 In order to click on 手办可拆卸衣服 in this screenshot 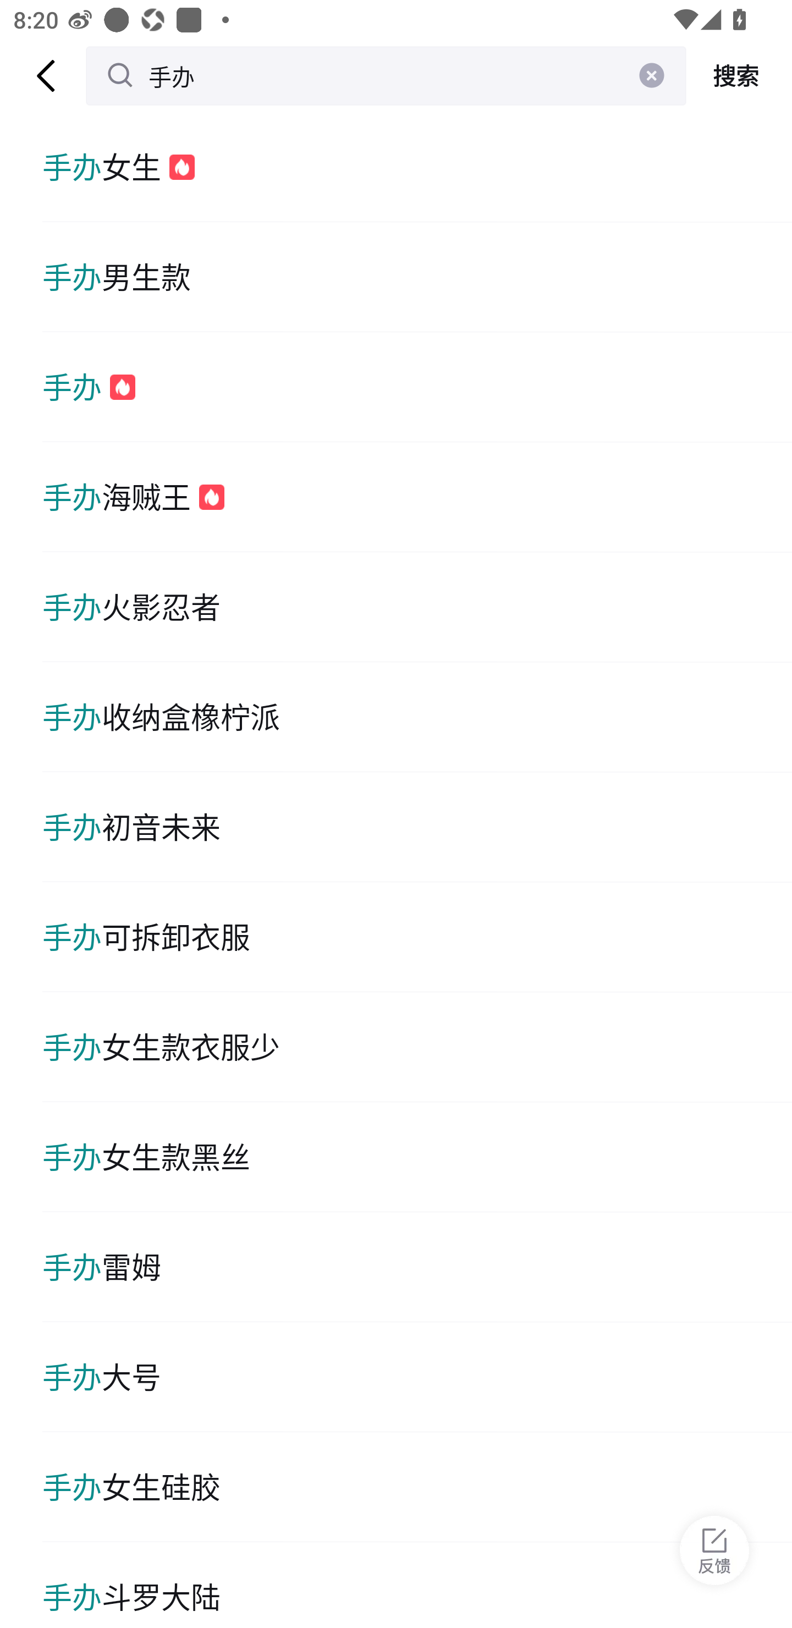, I will do `click(417, 937)`.